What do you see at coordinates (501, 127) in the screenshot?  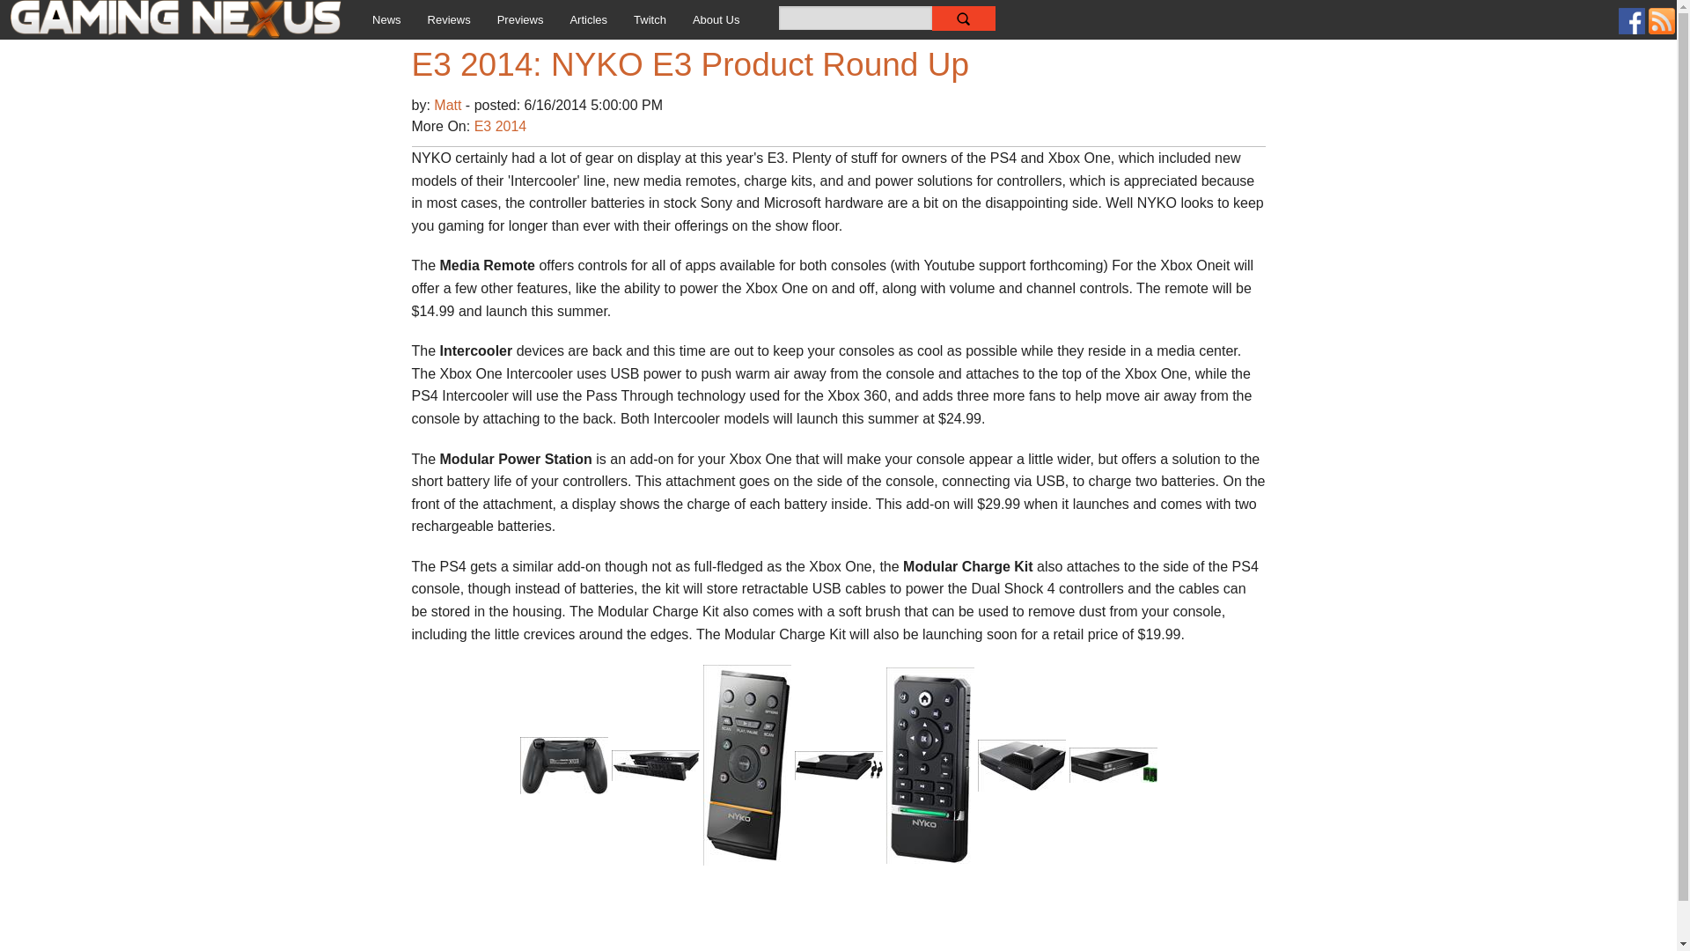 I see `E3 2014` at bounding box center [501, 127].